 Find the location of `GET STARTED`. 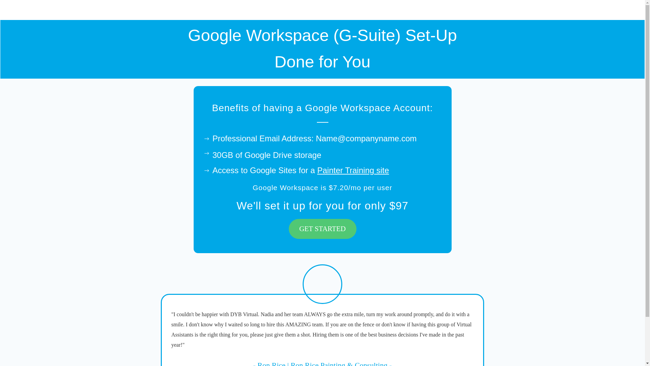

GET STARTED is located at coordinates (322, 229).